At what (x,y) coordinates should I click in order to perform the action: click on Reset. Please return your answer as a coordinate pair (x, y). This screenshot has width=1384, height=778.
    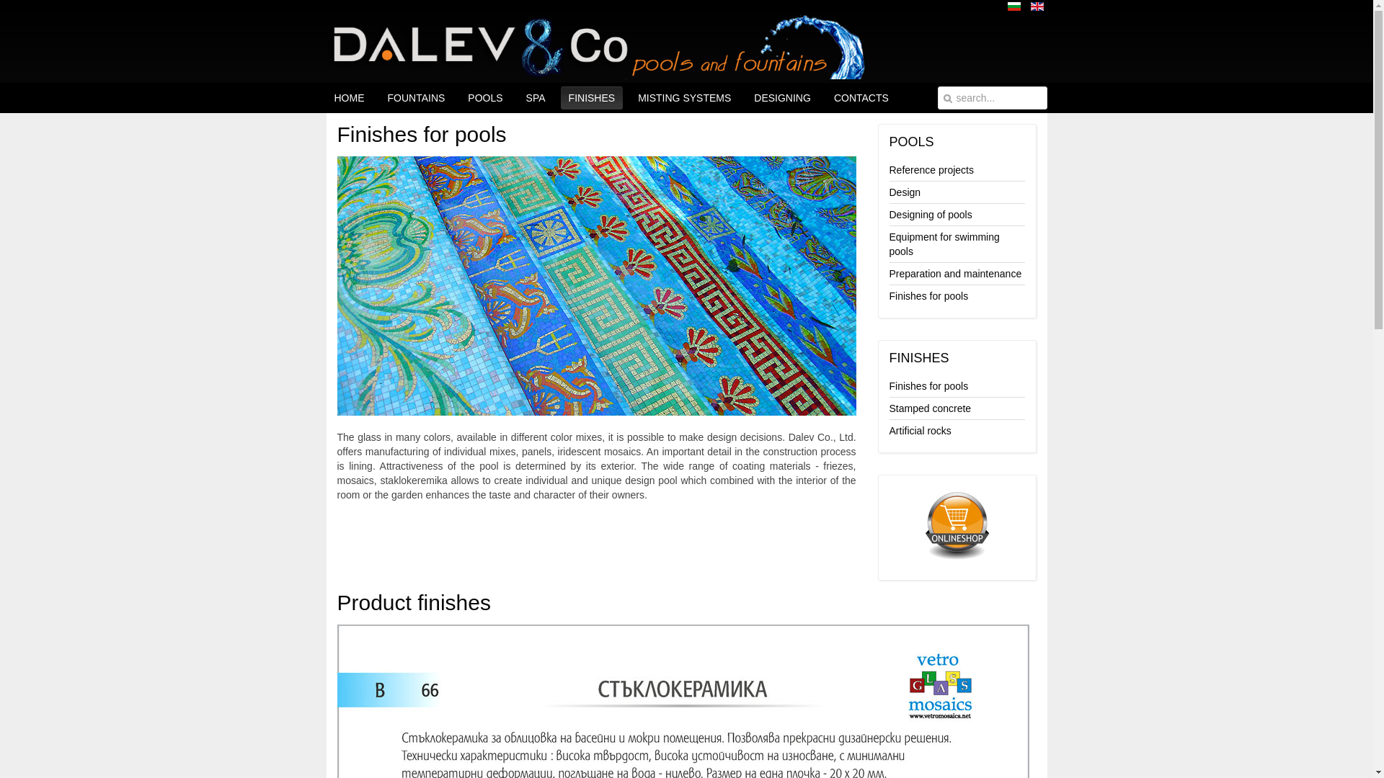
    Looking at the image, I should click on (4, 3).